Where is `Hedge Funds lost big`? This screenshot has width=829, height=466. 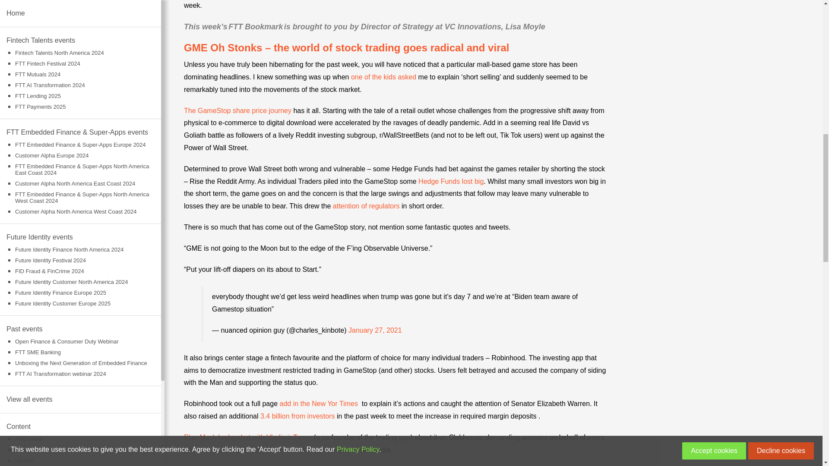 Hedge Funds lost big is located at coordinates (451, 181).